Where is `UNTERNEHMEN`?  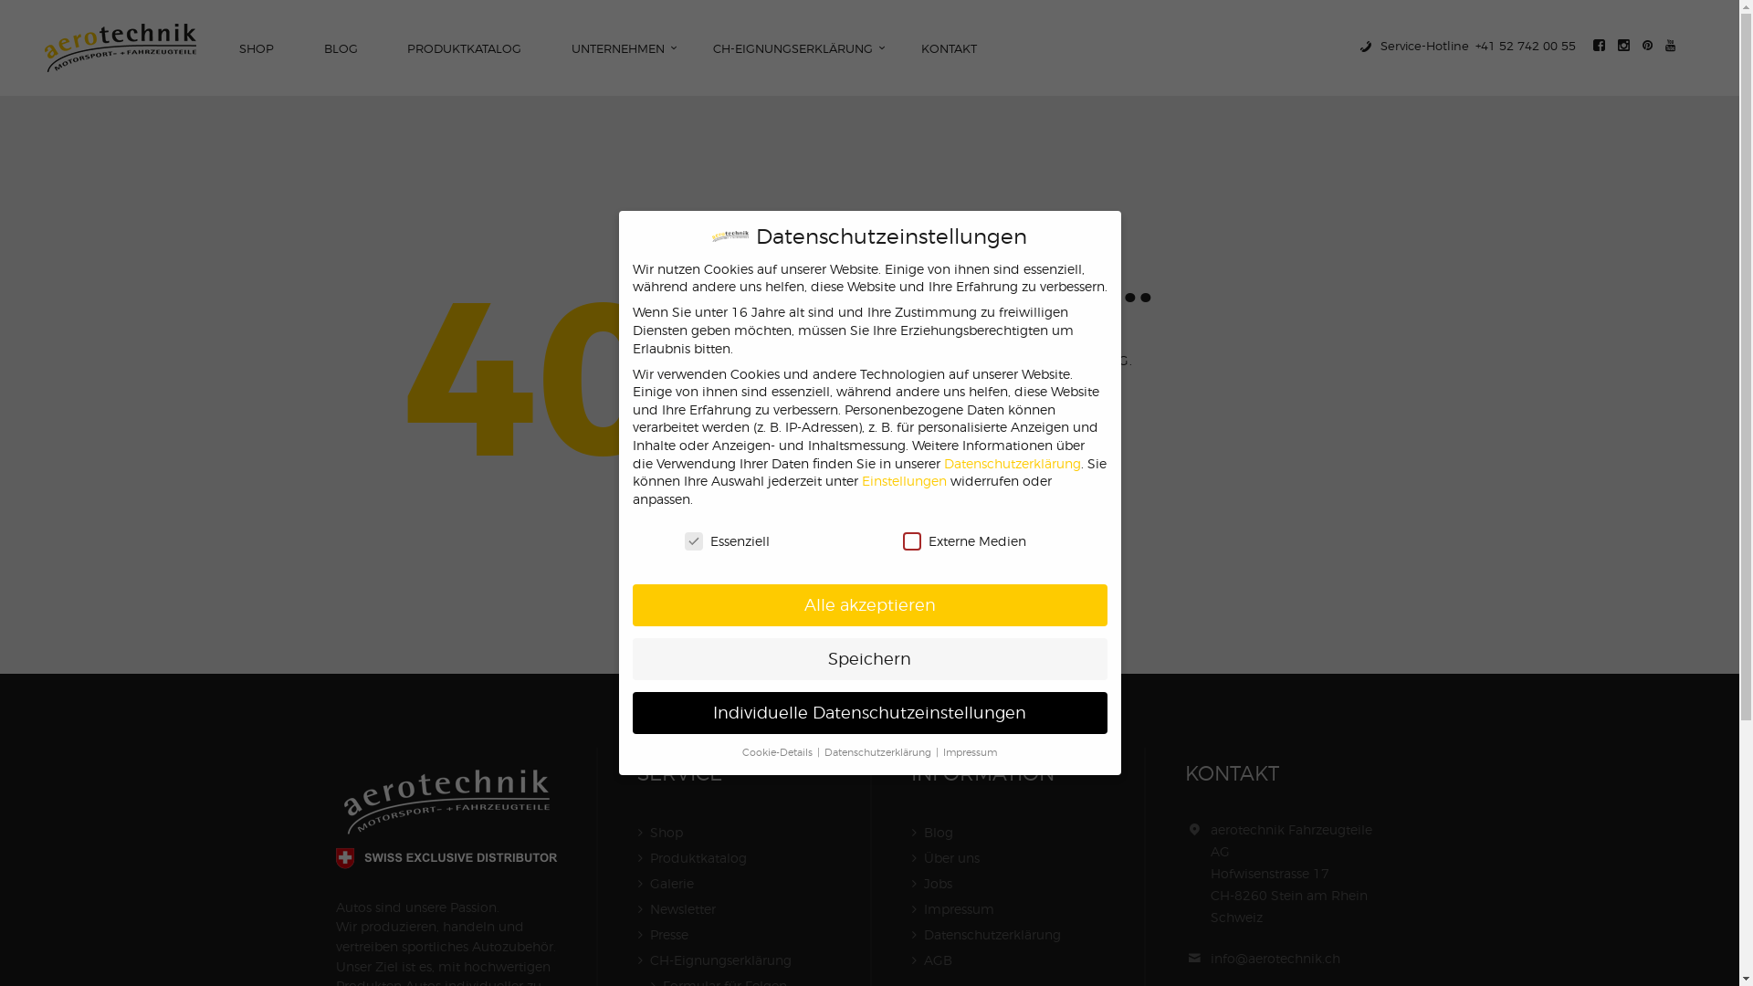 UNTERNEHMEN is located at coordinates (617, 49).